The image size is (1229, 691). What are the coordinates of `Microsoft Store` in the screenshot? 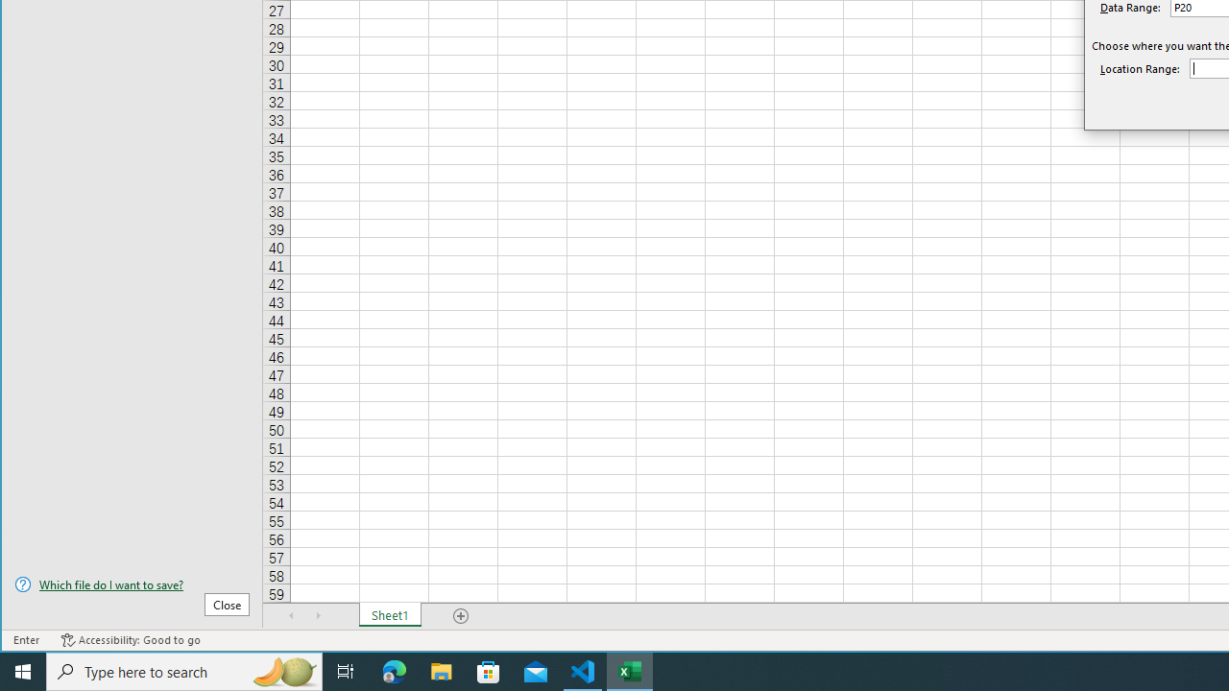 It's located at (489, 672).